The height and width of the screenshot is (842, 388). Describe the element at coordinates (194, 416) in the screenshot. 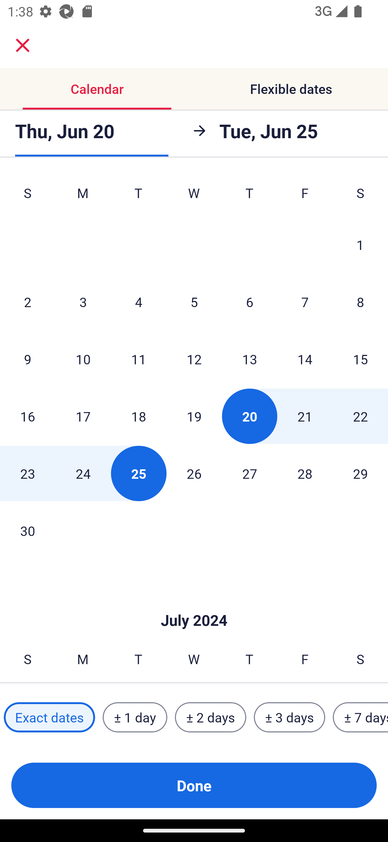

I see `19 Wednesday, June 19, 2024` at that location.